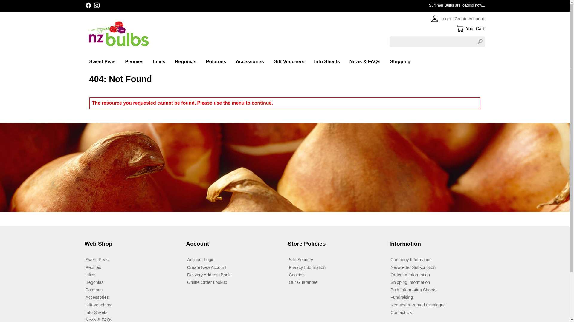  What do you see at coordinates (132, 267) in the screenshot?
I see `Peonies` at bounding box center [132, 267].